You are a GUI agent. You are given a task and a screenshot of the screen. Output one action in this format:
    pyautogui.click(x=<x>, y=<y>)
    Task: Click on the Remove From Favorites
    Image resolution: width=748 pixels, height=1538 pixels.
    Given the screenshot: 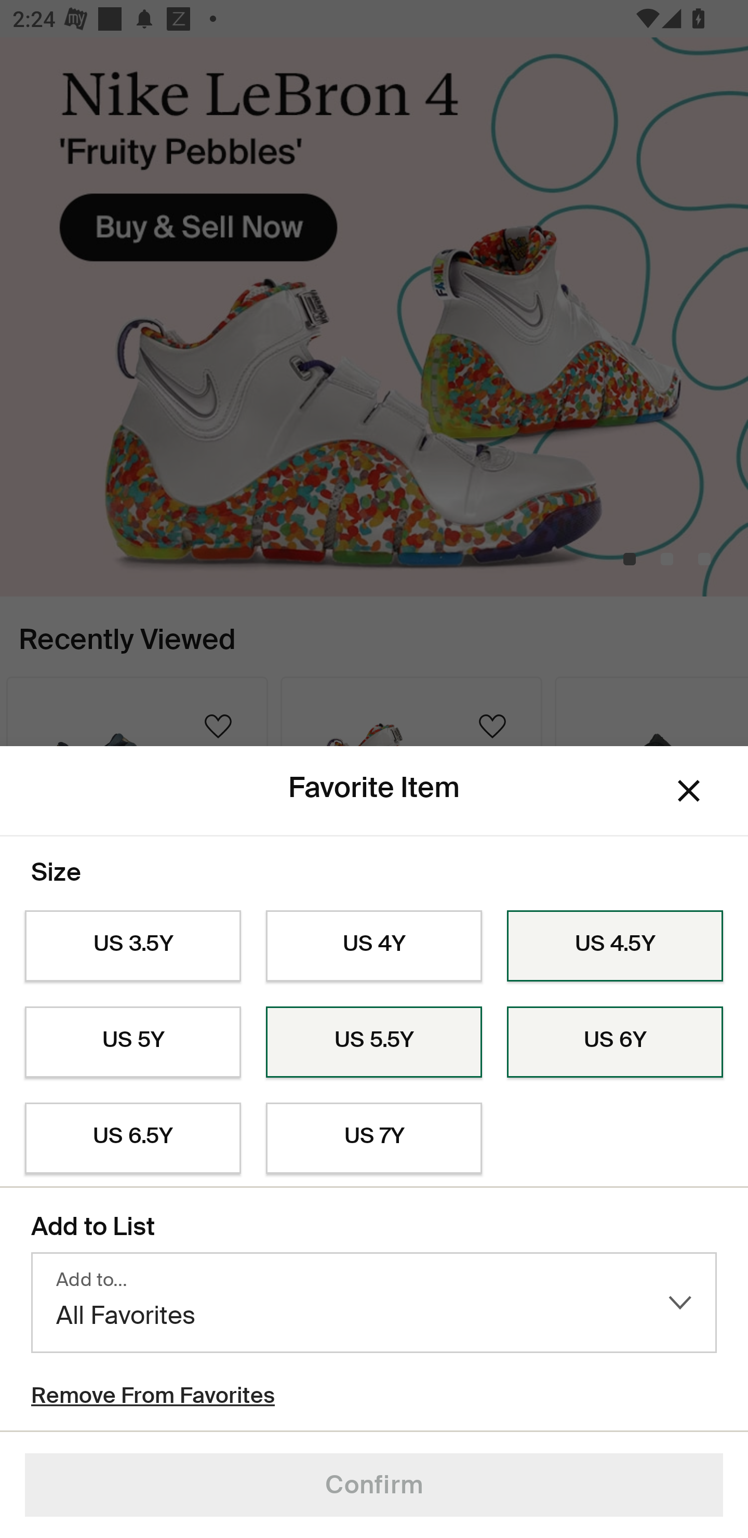 What is the action you would take?
    pyautogui.click(x=153, y=1398)
    